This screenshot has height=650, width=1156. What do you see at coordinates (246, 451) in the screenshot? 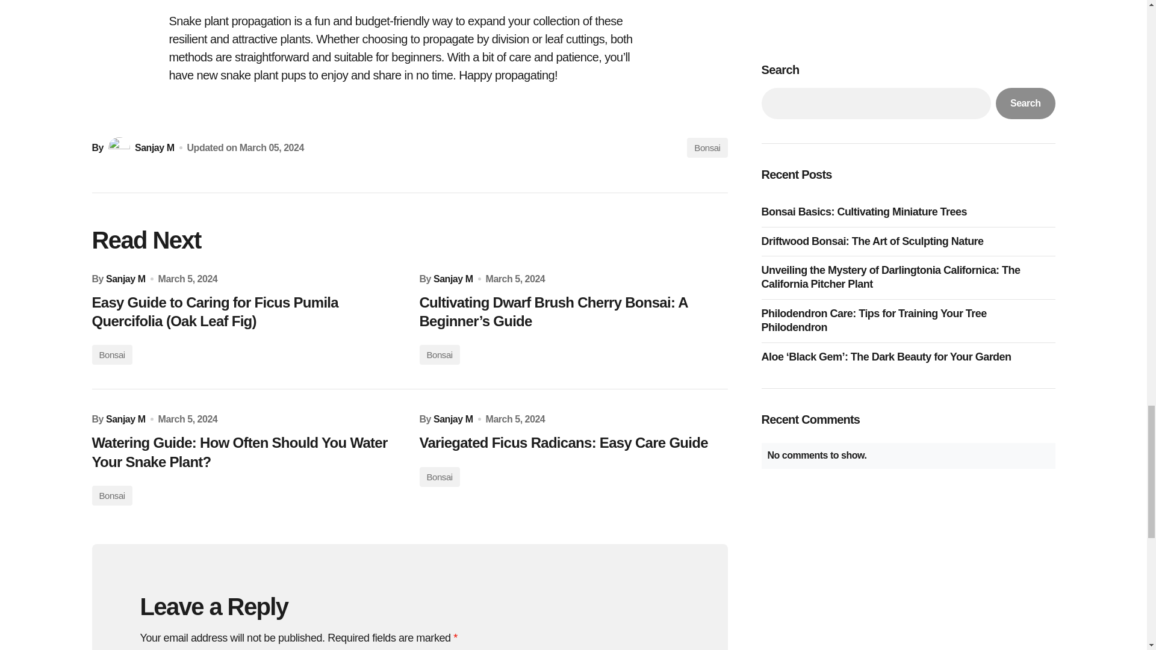
I see `Watering Guide: How Often Should You Water Your Snake Plant?` at bounding box center [246, 451].